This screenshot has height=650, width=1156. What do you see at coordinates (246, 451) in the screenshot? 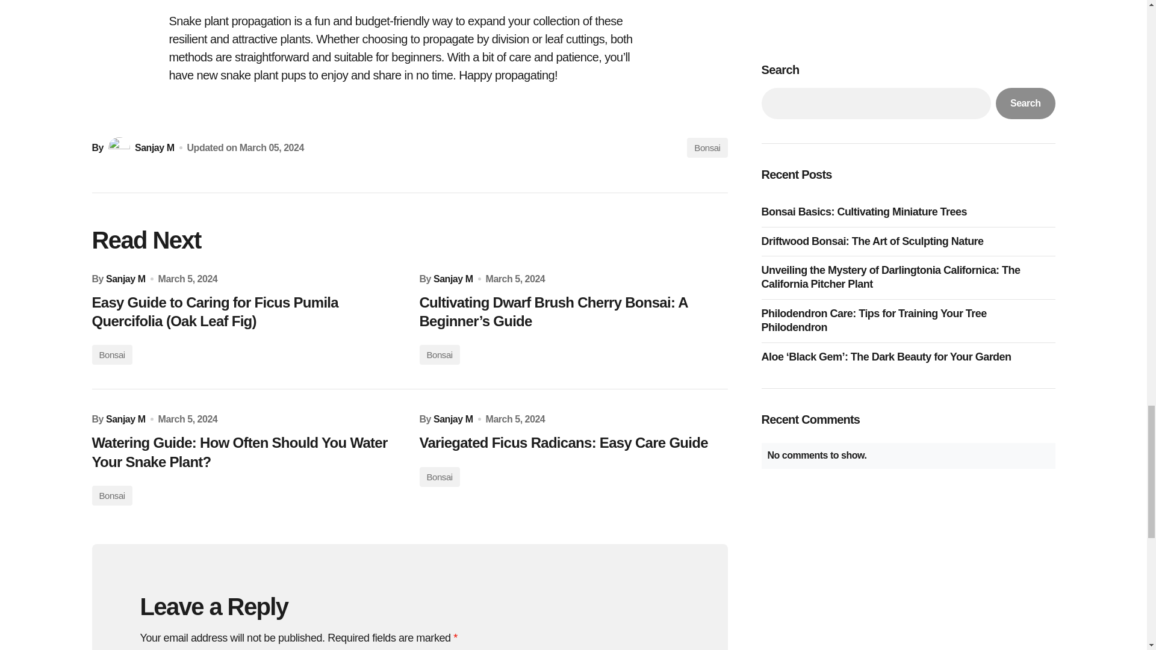
I see `Watering Guide: How Often Should You Water Your Snake Plant?` at bounding box center [246, 451].